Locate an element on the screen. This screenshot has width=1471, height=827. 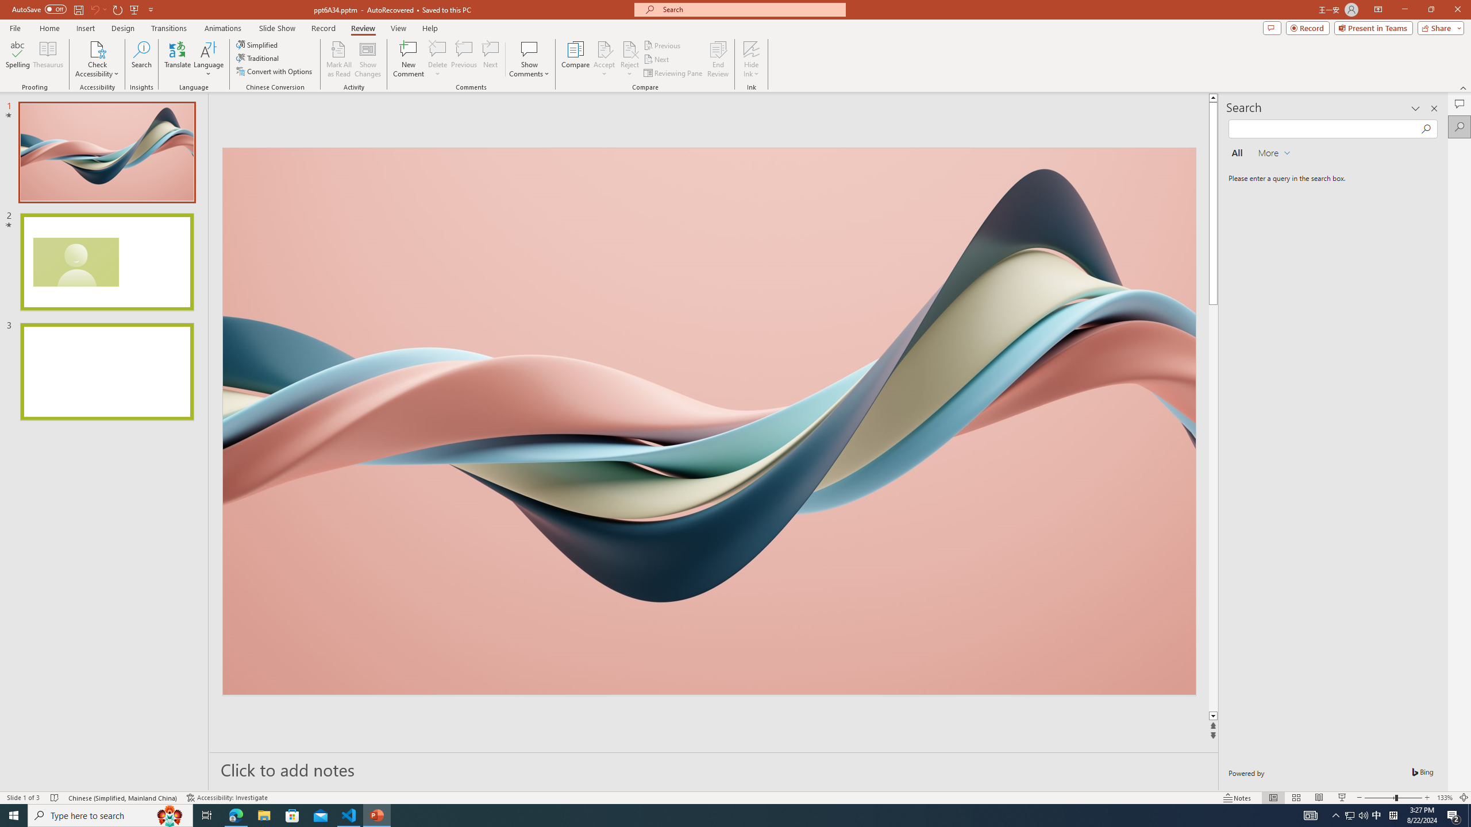
Reject is located at coordinates (630, 59).